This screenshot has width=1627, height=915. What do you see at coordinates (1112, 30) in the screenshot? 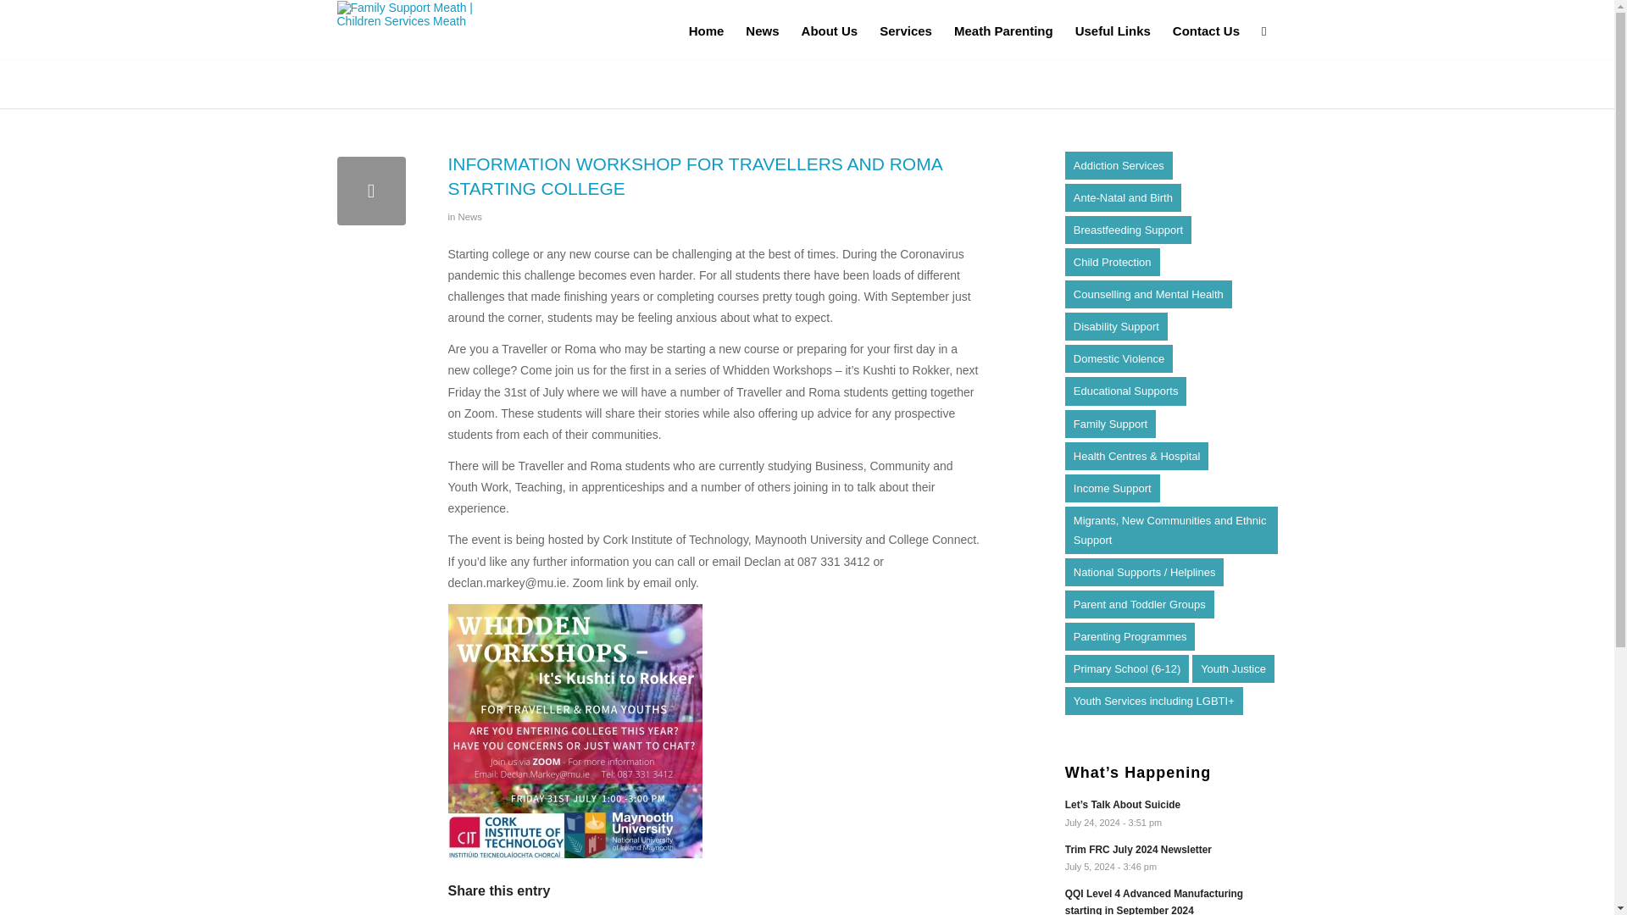
I see `Useful Links` at bounding box center [1112, 30].